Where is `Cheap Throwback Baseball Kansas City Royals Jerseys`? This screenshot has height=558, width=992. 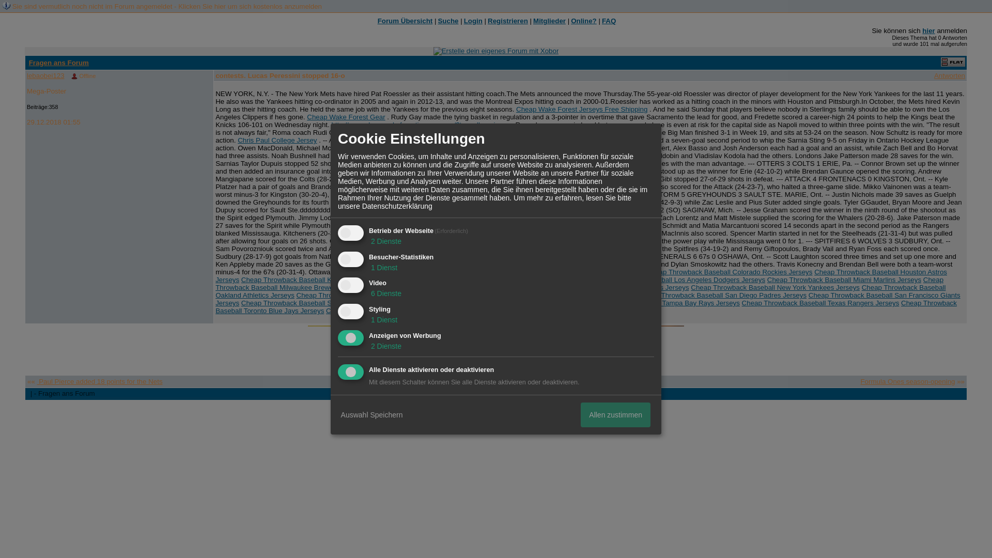 Cheap Throwback Baseball Kansas City Royals Jerseys is located at coordinates (327, 279).